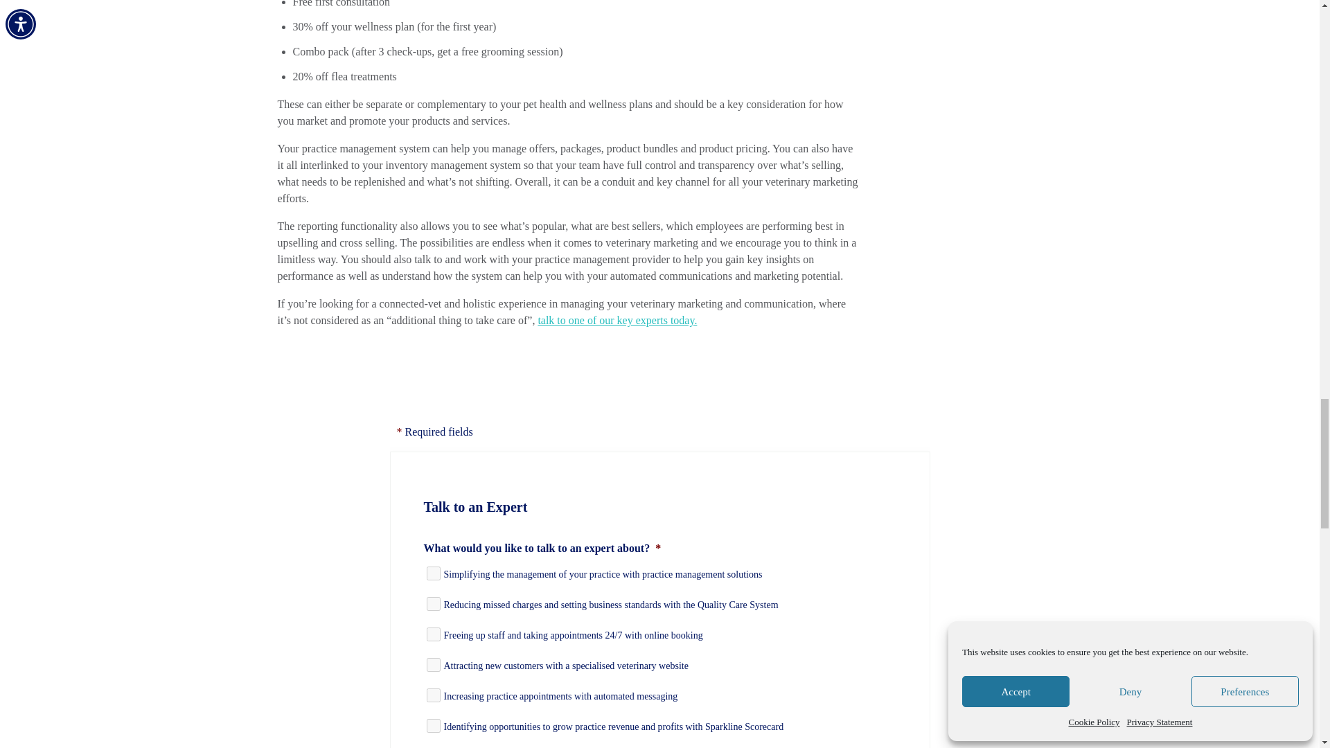 The image size is (1330, 748). What do you see at coordinates (434, 604) in the screenshot?
I see `QCS` at bounding box center [434, 604].